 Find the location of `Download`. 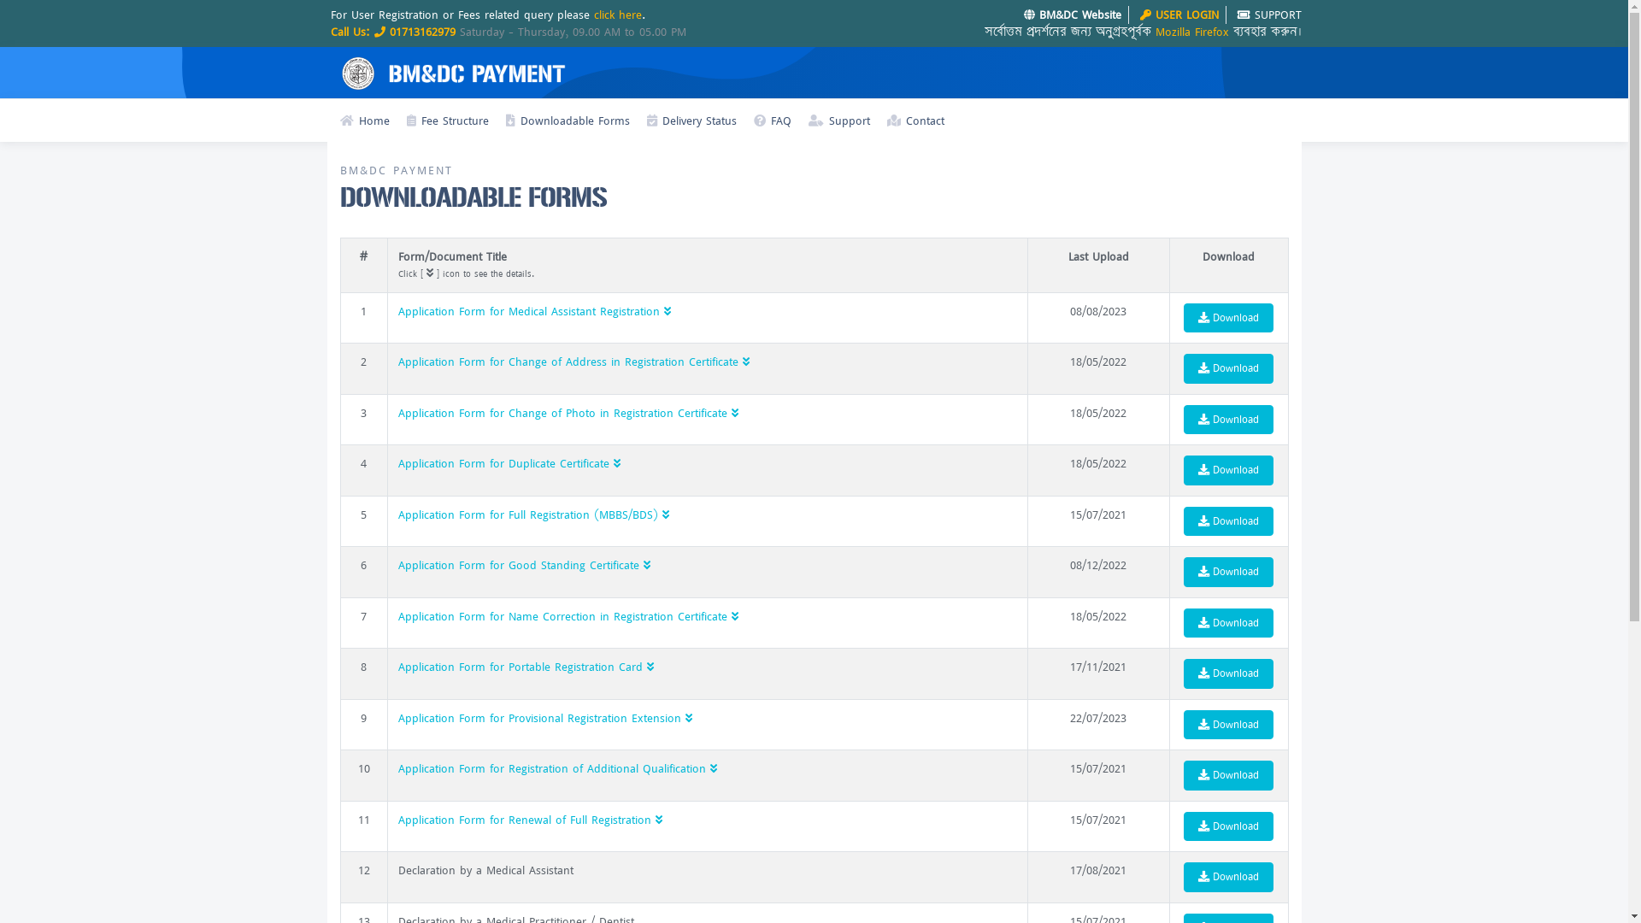

Download is located at coordinates (1229, 624).